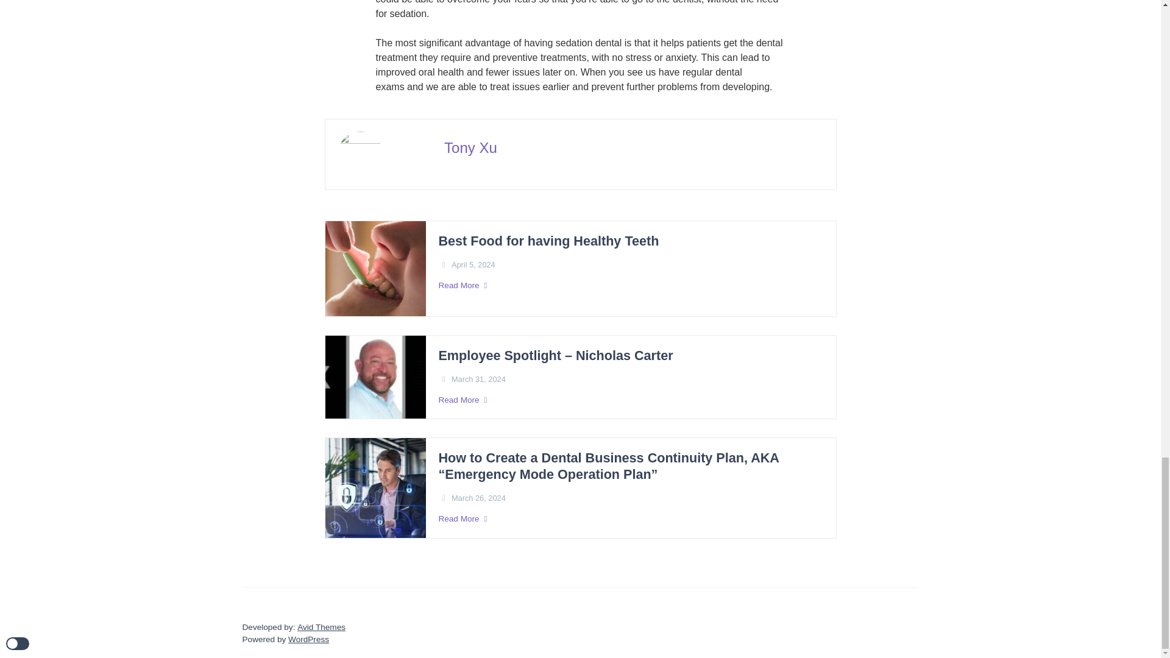 This screenshot has width=1170, height=658. What do you see at coordinates (630, 286) in the screenshot?
I see `Read More` at bounding box center [630, 286].